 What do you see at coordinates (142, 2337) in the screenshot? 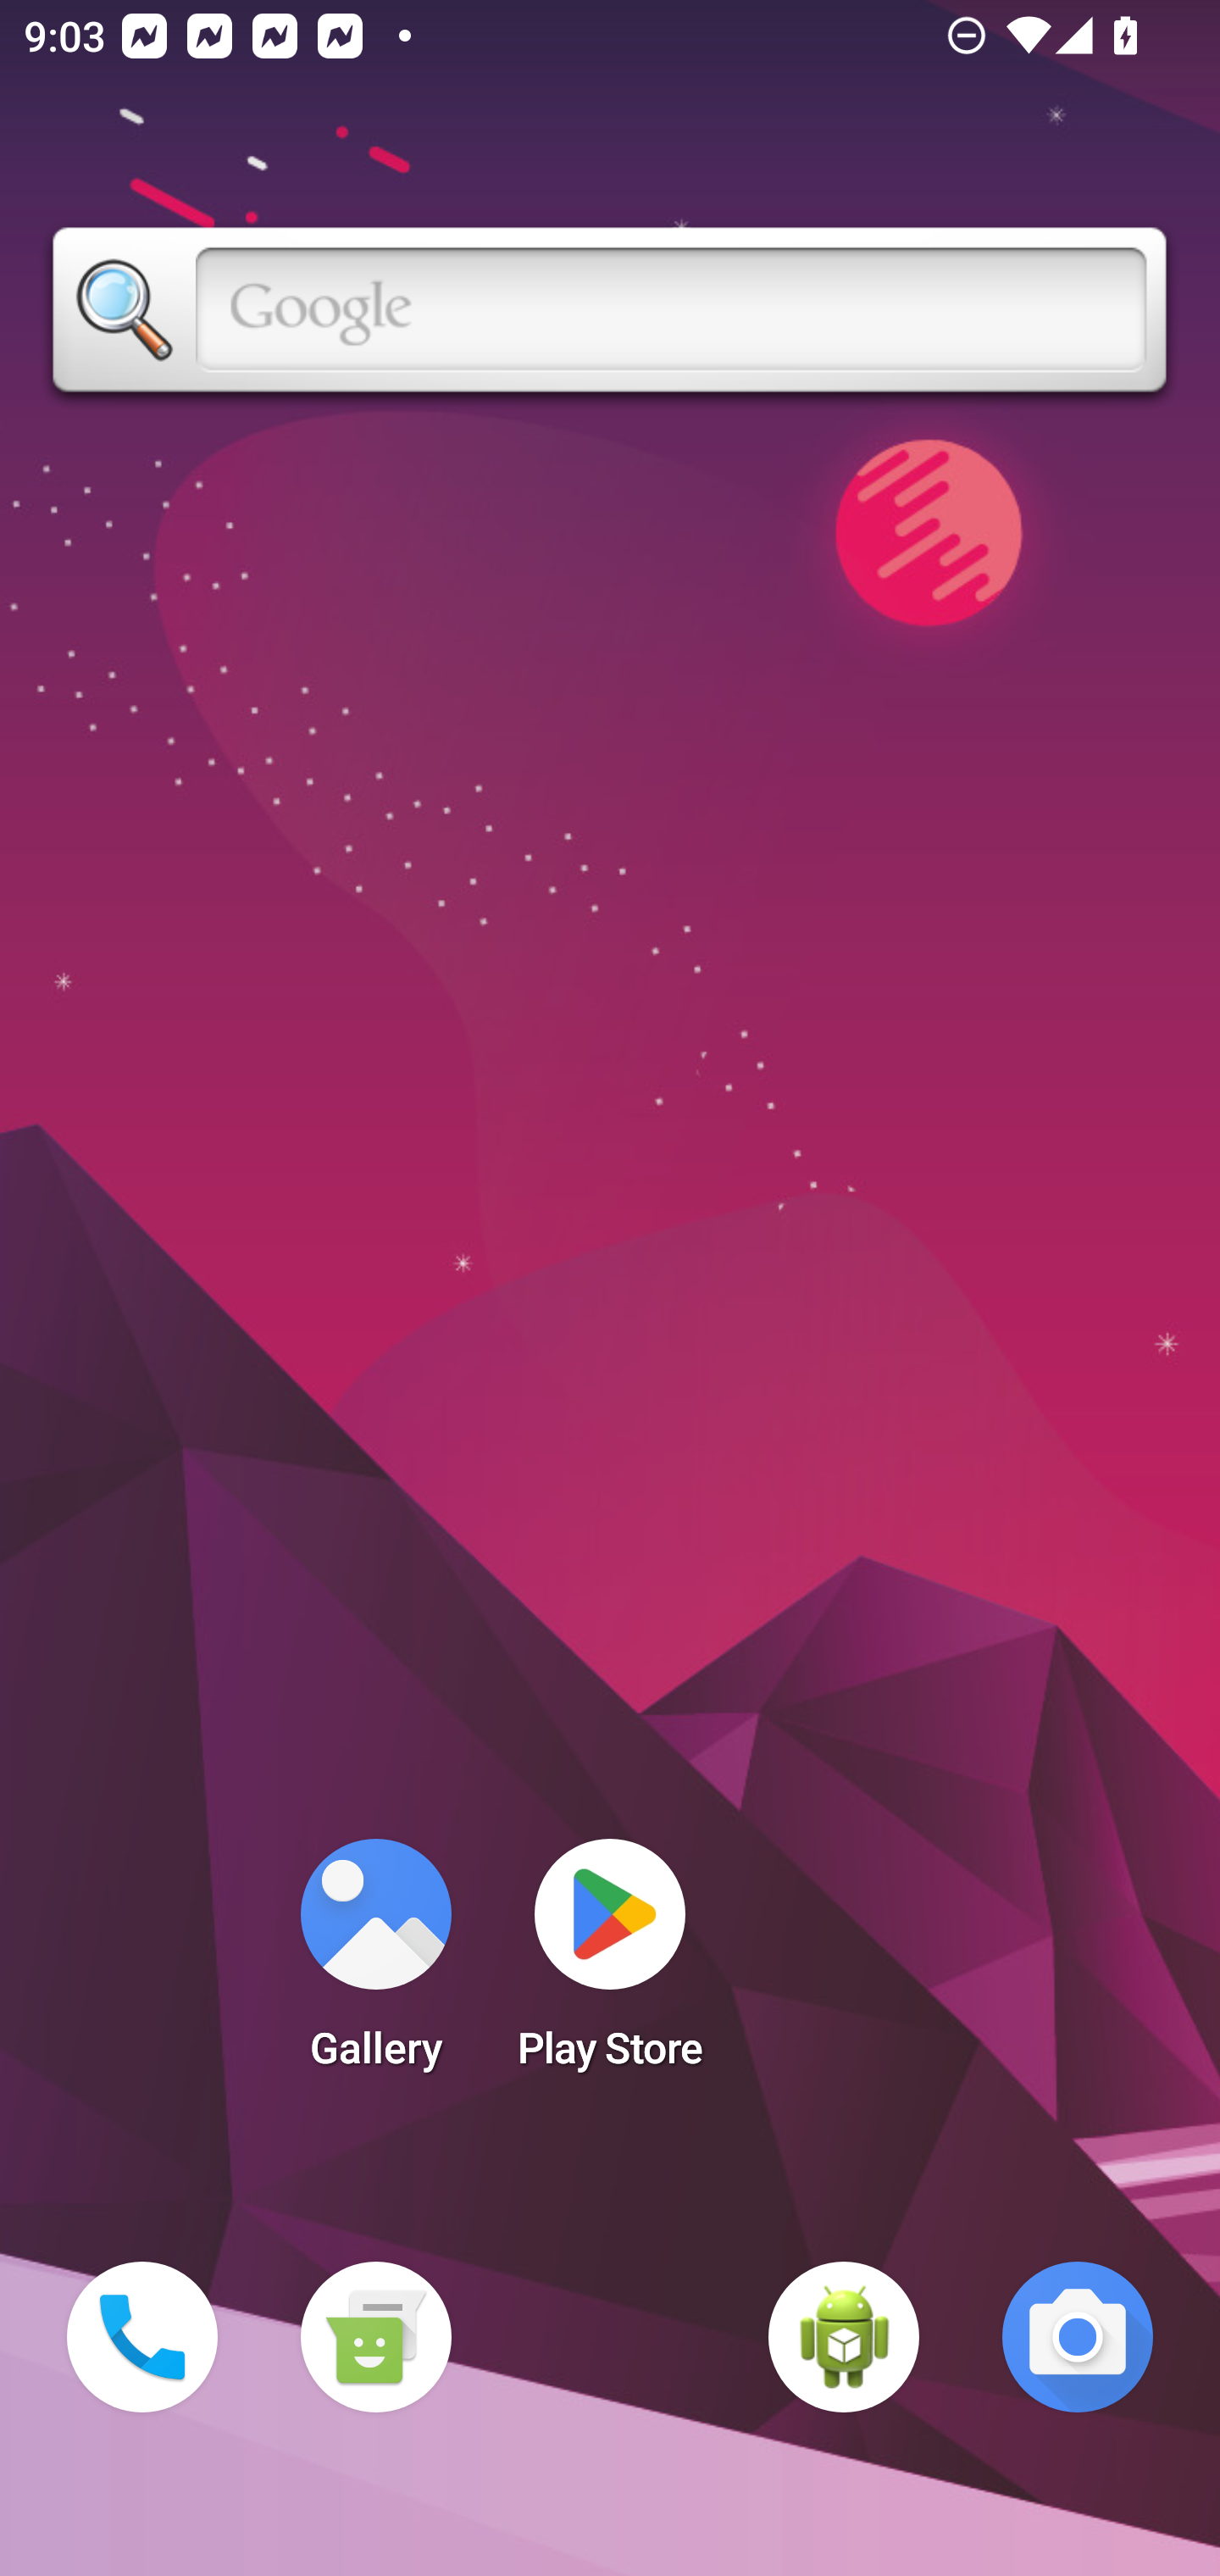
I see `Phone` at bounding box center [142, 2337].